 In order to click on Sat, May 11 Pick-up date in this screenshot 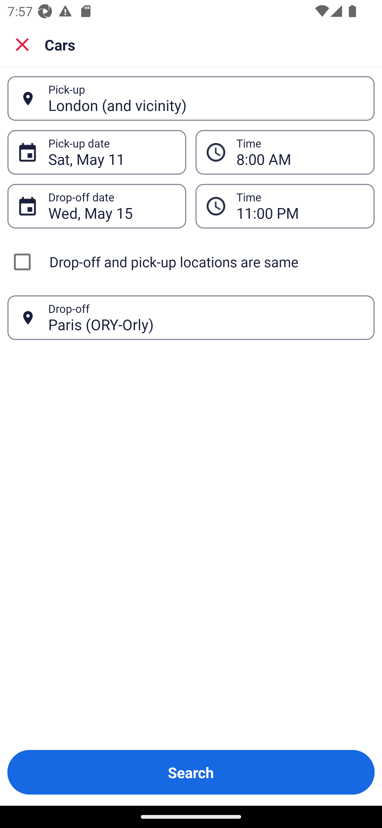, I will do `click(97, 152)`.